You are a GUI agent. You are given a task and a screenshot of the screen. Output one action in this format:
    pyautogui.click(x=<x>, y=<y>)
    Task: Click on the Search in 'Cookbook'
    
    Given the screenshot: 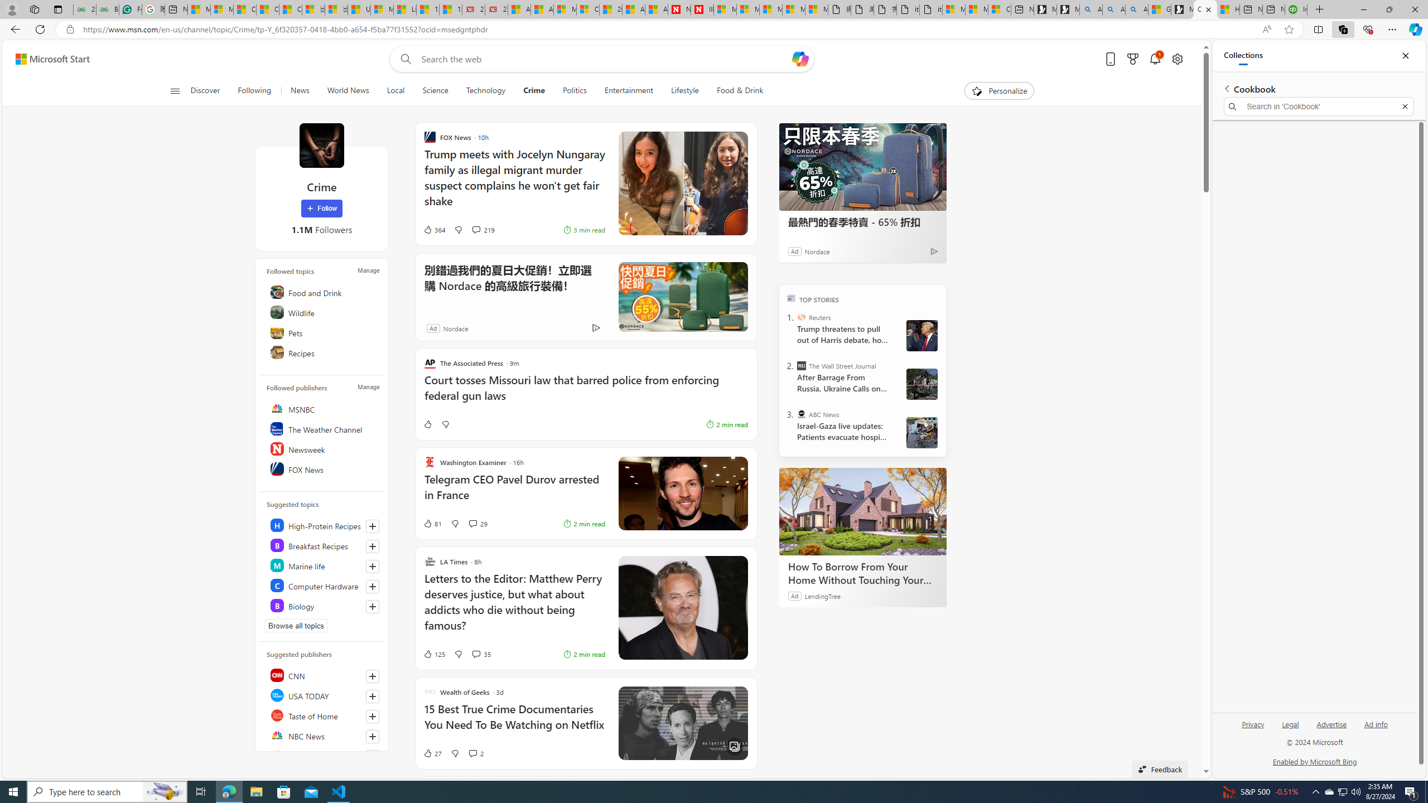 What is the action you would take?
    pyautogui.click(x=1319, y=107)
    